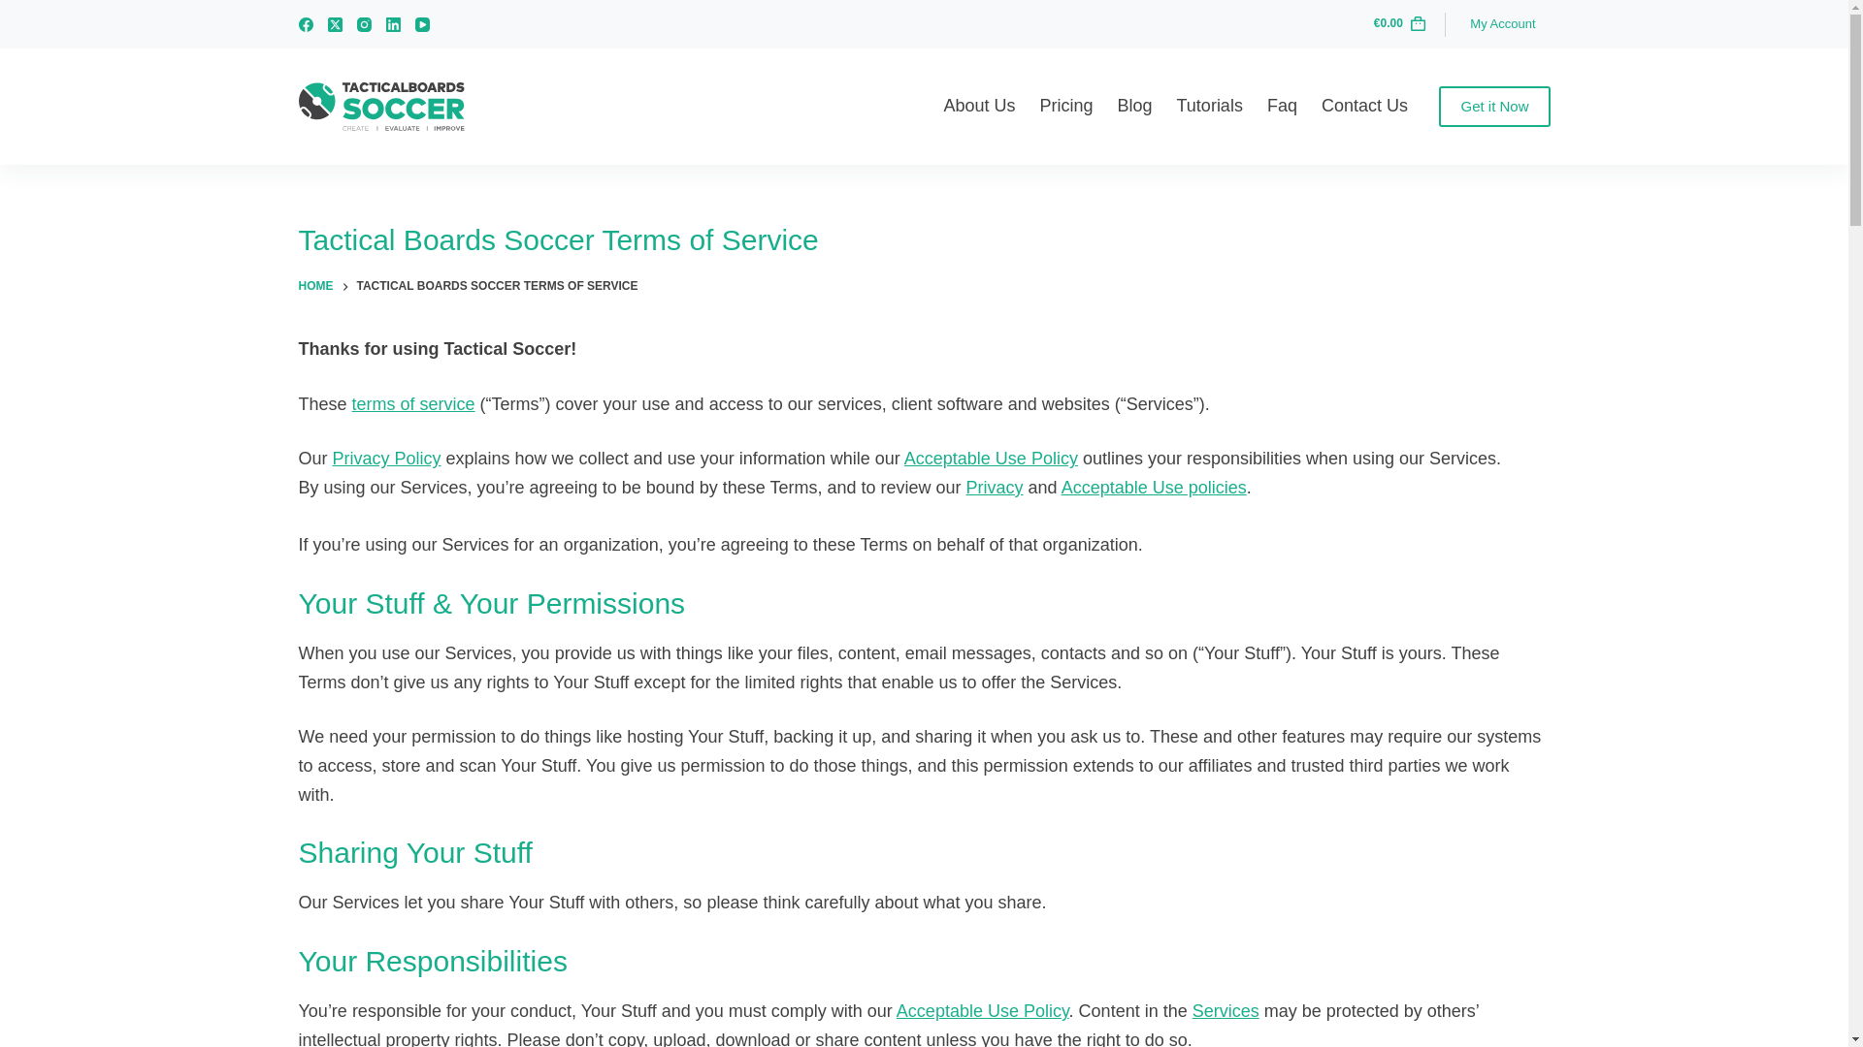 This screenshot has width=1863, height=1047. What do you see at coordinates (1154, 487) in the screenshot?
I see `Acceptable Use policies` at bounding box center [1154, 487].